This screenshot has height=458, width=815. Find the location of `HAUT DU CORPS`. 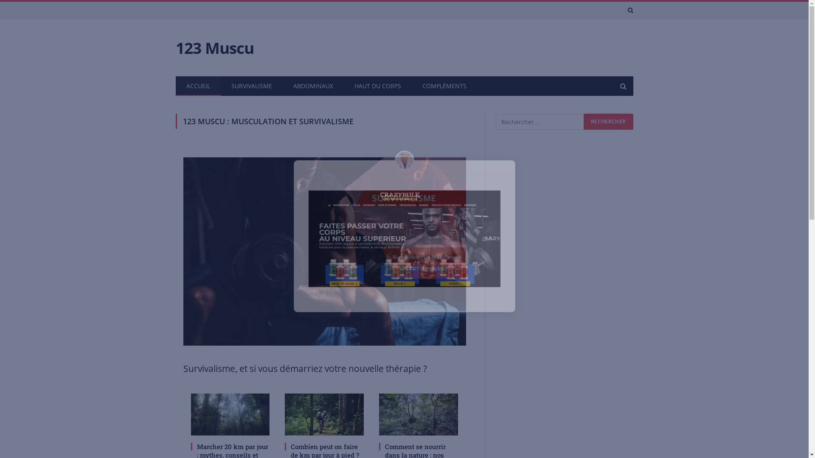

HAUT DU CORPS is located at coordinates (378, 86).